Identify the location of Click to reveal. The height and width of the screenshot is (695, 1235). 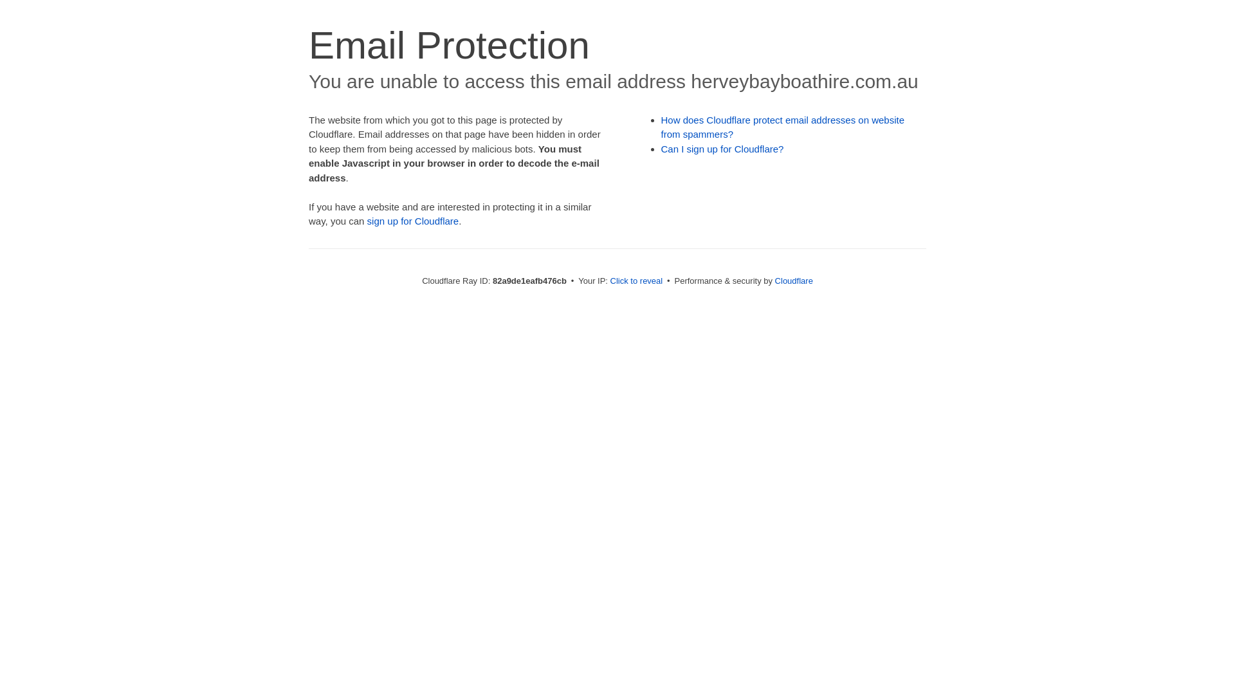
(637, 281).